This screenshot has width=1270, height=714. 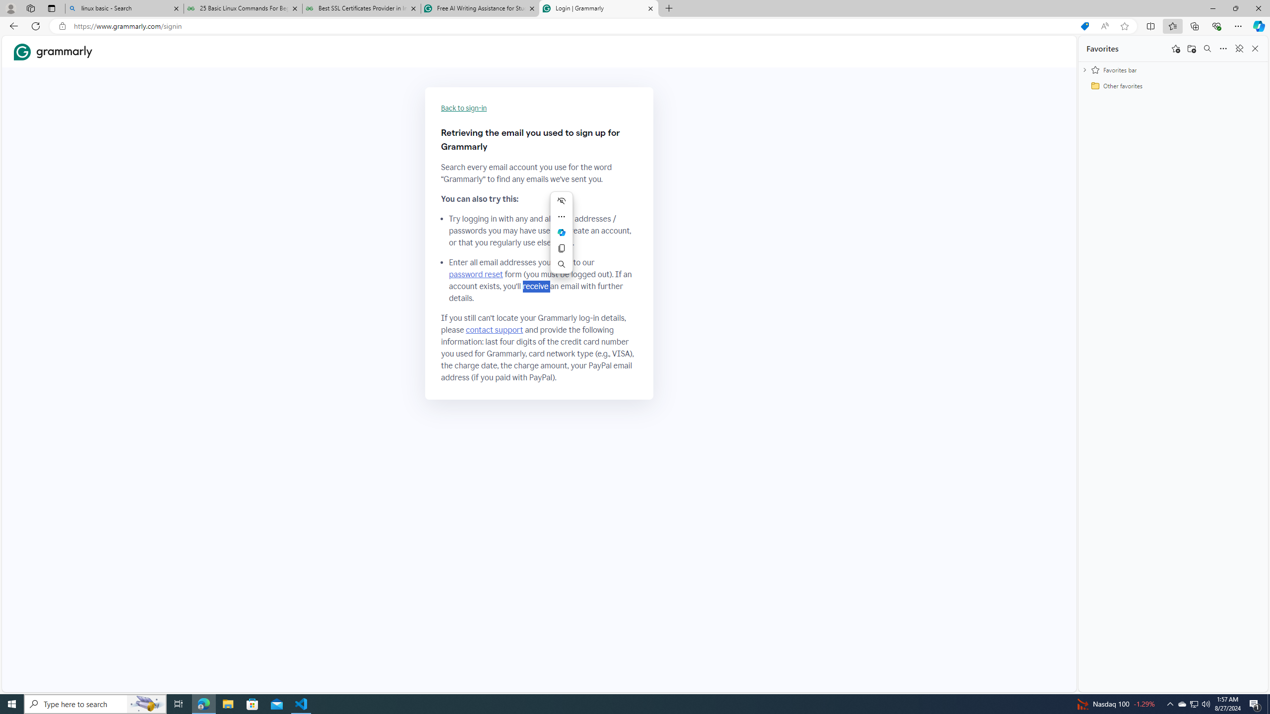 What do you see at coordinates (1239, 49) in the screenshot?
I see `Unpin favorites` at bounding box center [1239, 49].